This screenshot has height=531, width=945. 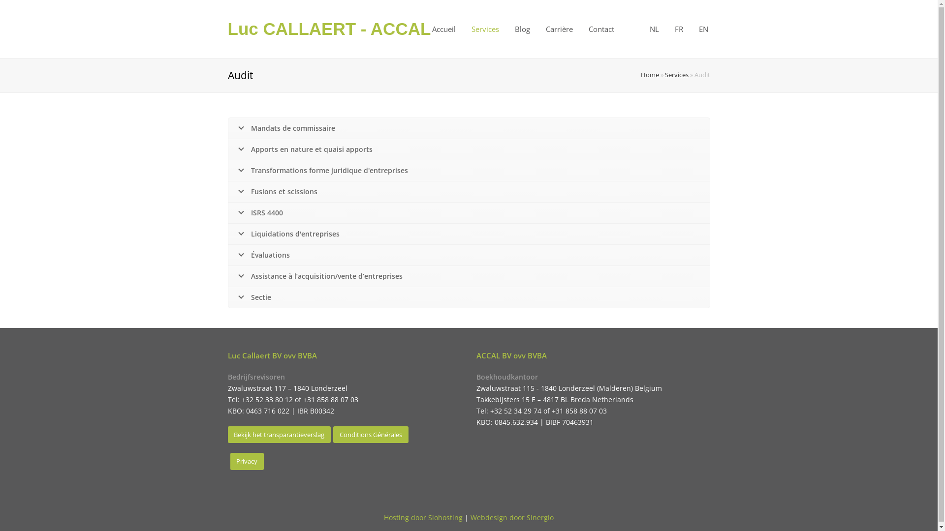 I want to click on FR, so click(x=678, y=29).